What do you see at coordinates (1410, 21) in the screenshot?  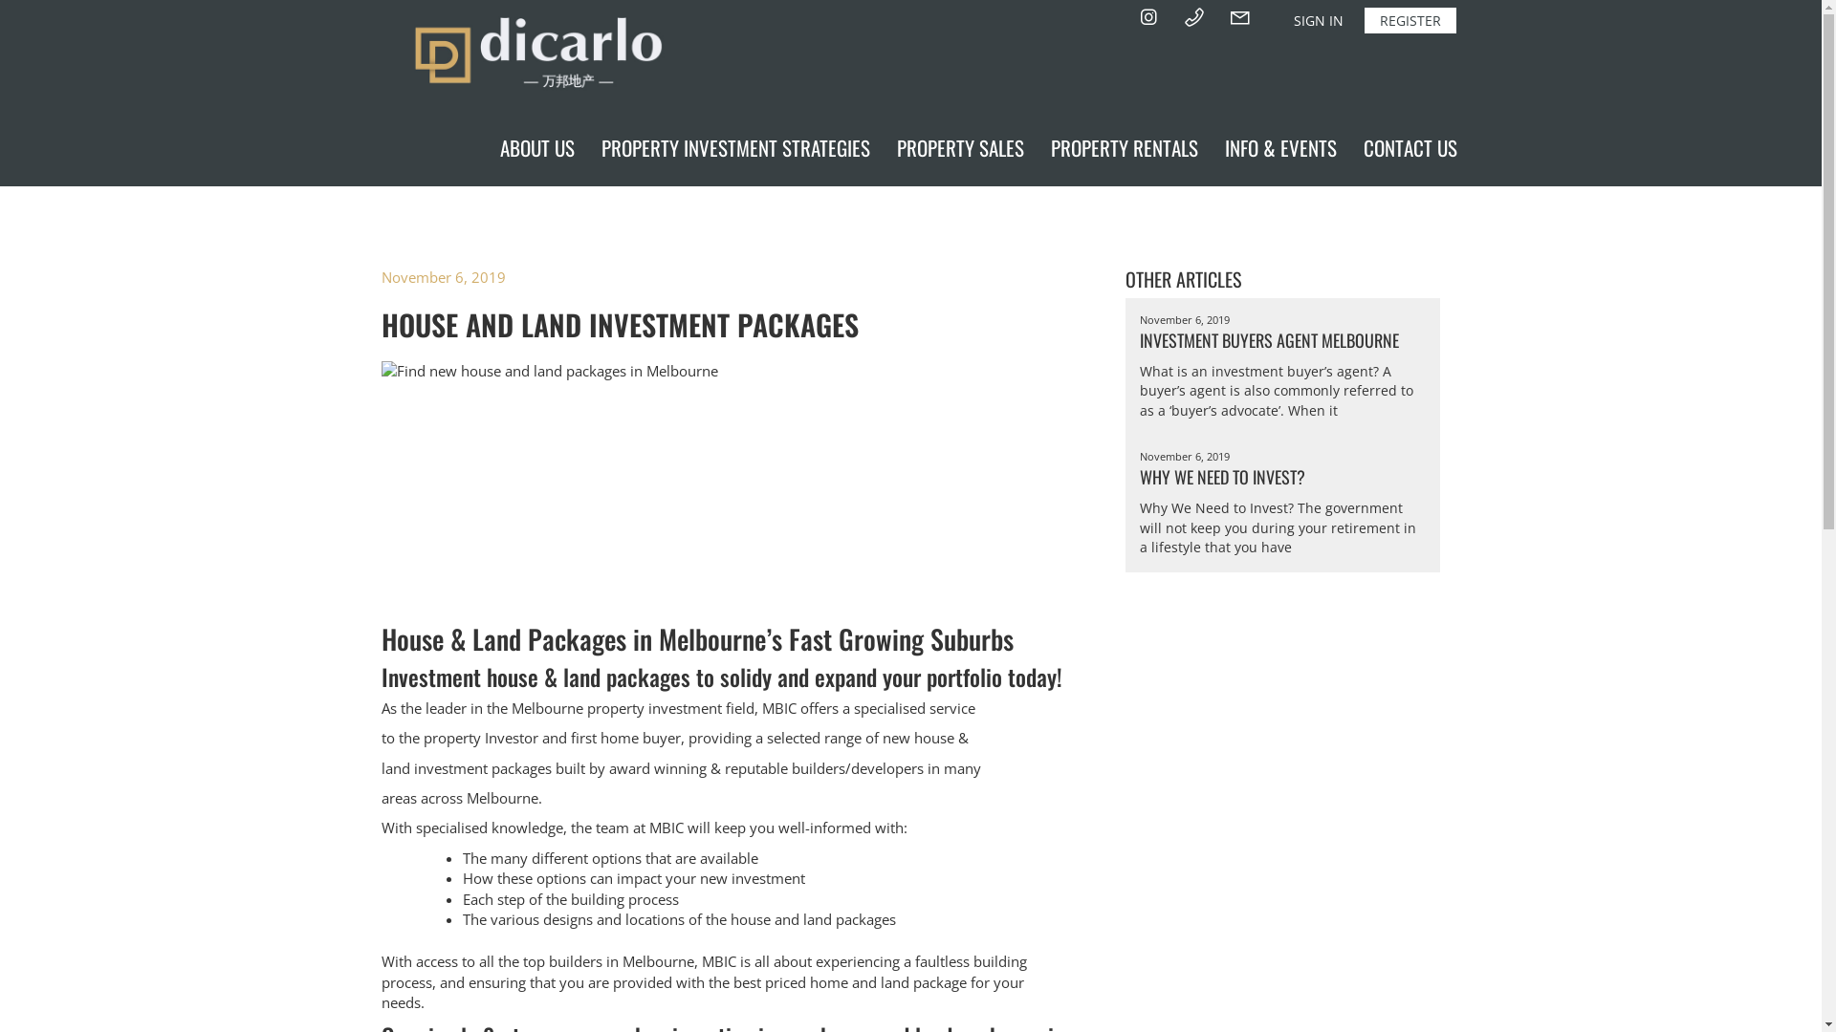 I see `REGISTER` at bounding box center [1410, 21].